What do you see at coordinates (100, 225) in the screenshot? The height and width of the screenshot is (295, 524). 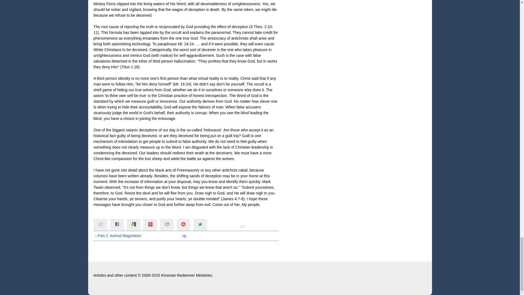 I see `Digg this post on digg.com` at bounding box center [100, 225].